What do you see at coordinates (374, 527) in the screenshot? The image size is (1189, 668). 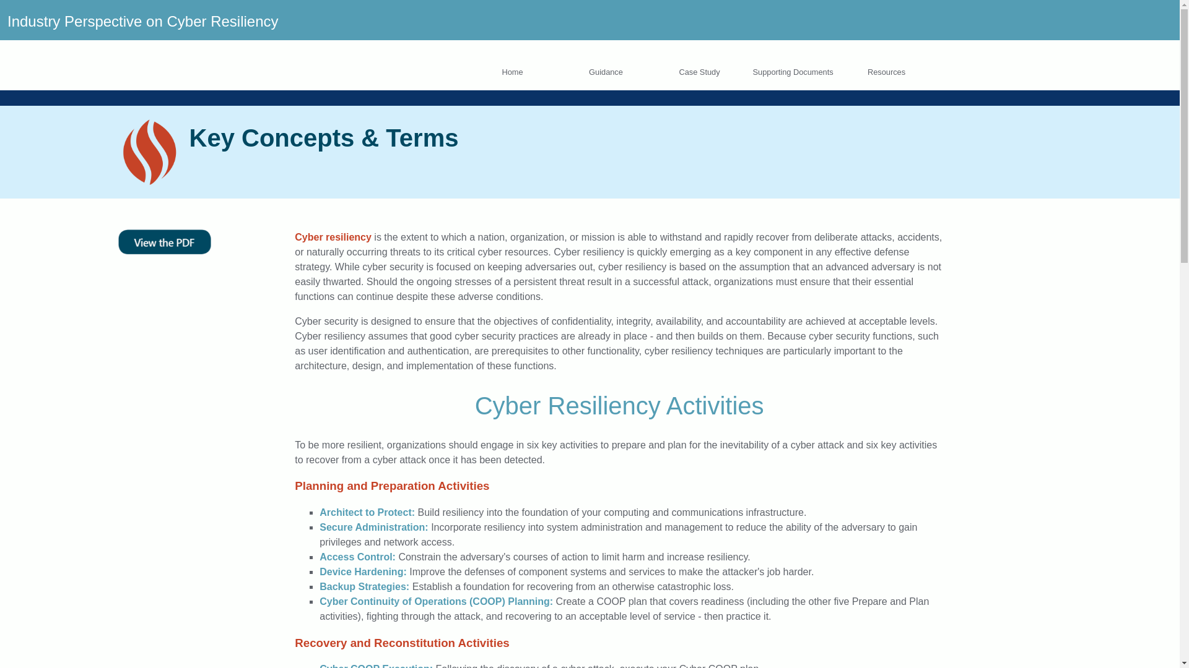 I see `Secure Administration:` at bounding box center [374, 527].